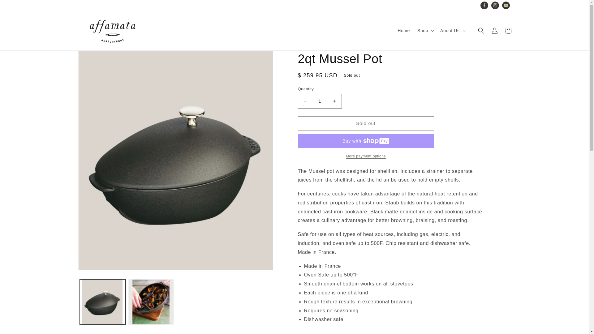  Describe the element at coordinates (484, 6) in the screenshot. I see `Facebook` at that location.